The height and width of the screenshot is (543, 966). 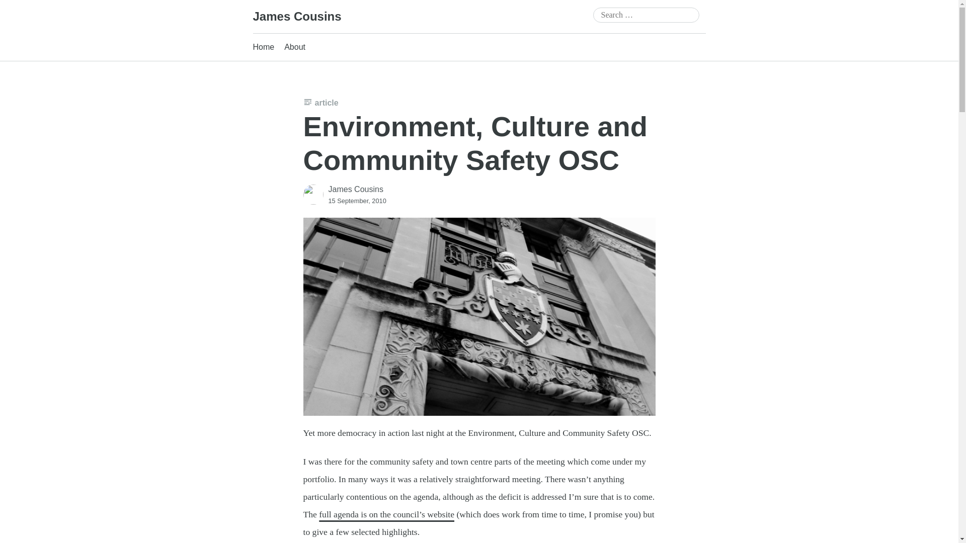 I want to click on James Cousins, so click(x=296, y=16).